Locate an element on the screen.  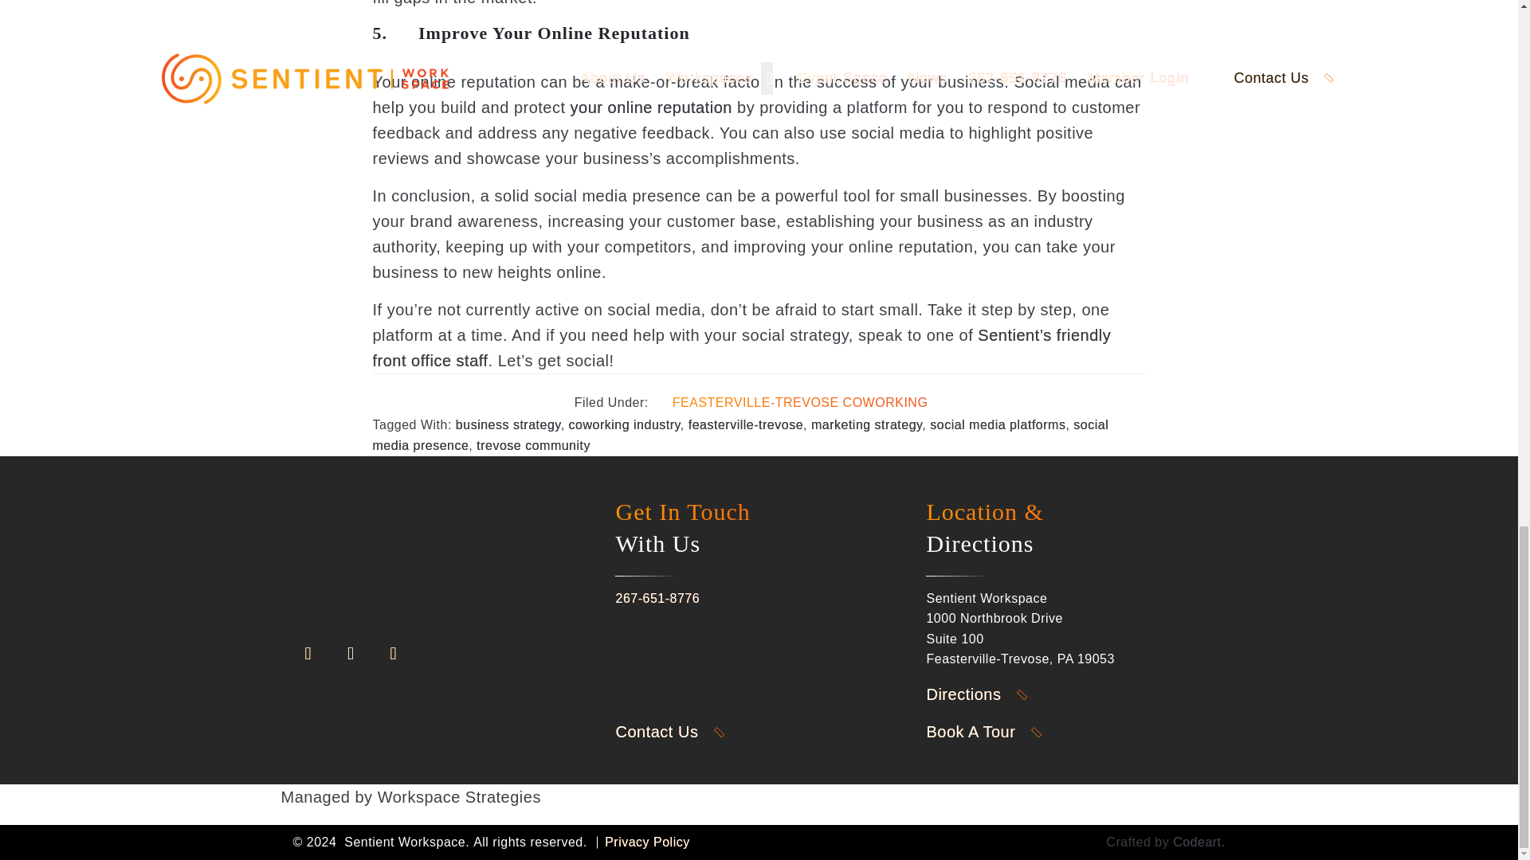
trevose community is located at coordinates (533, 445).